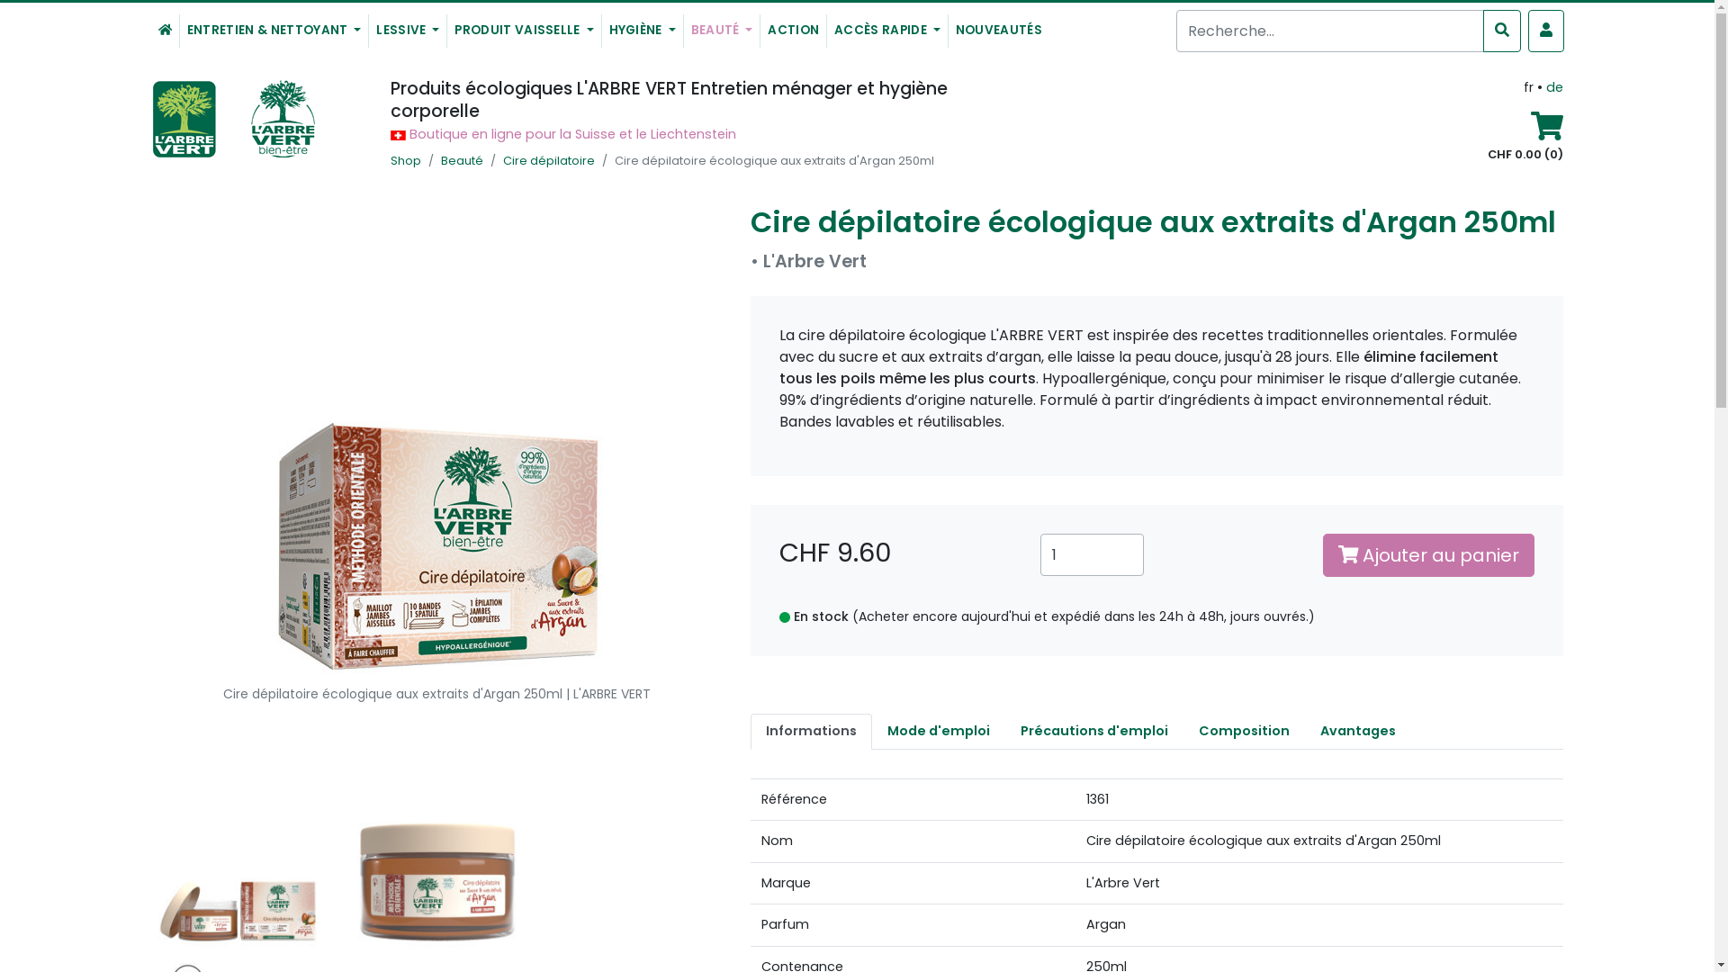  I want to click on Afficher votre panier..., so click(1547, 131).